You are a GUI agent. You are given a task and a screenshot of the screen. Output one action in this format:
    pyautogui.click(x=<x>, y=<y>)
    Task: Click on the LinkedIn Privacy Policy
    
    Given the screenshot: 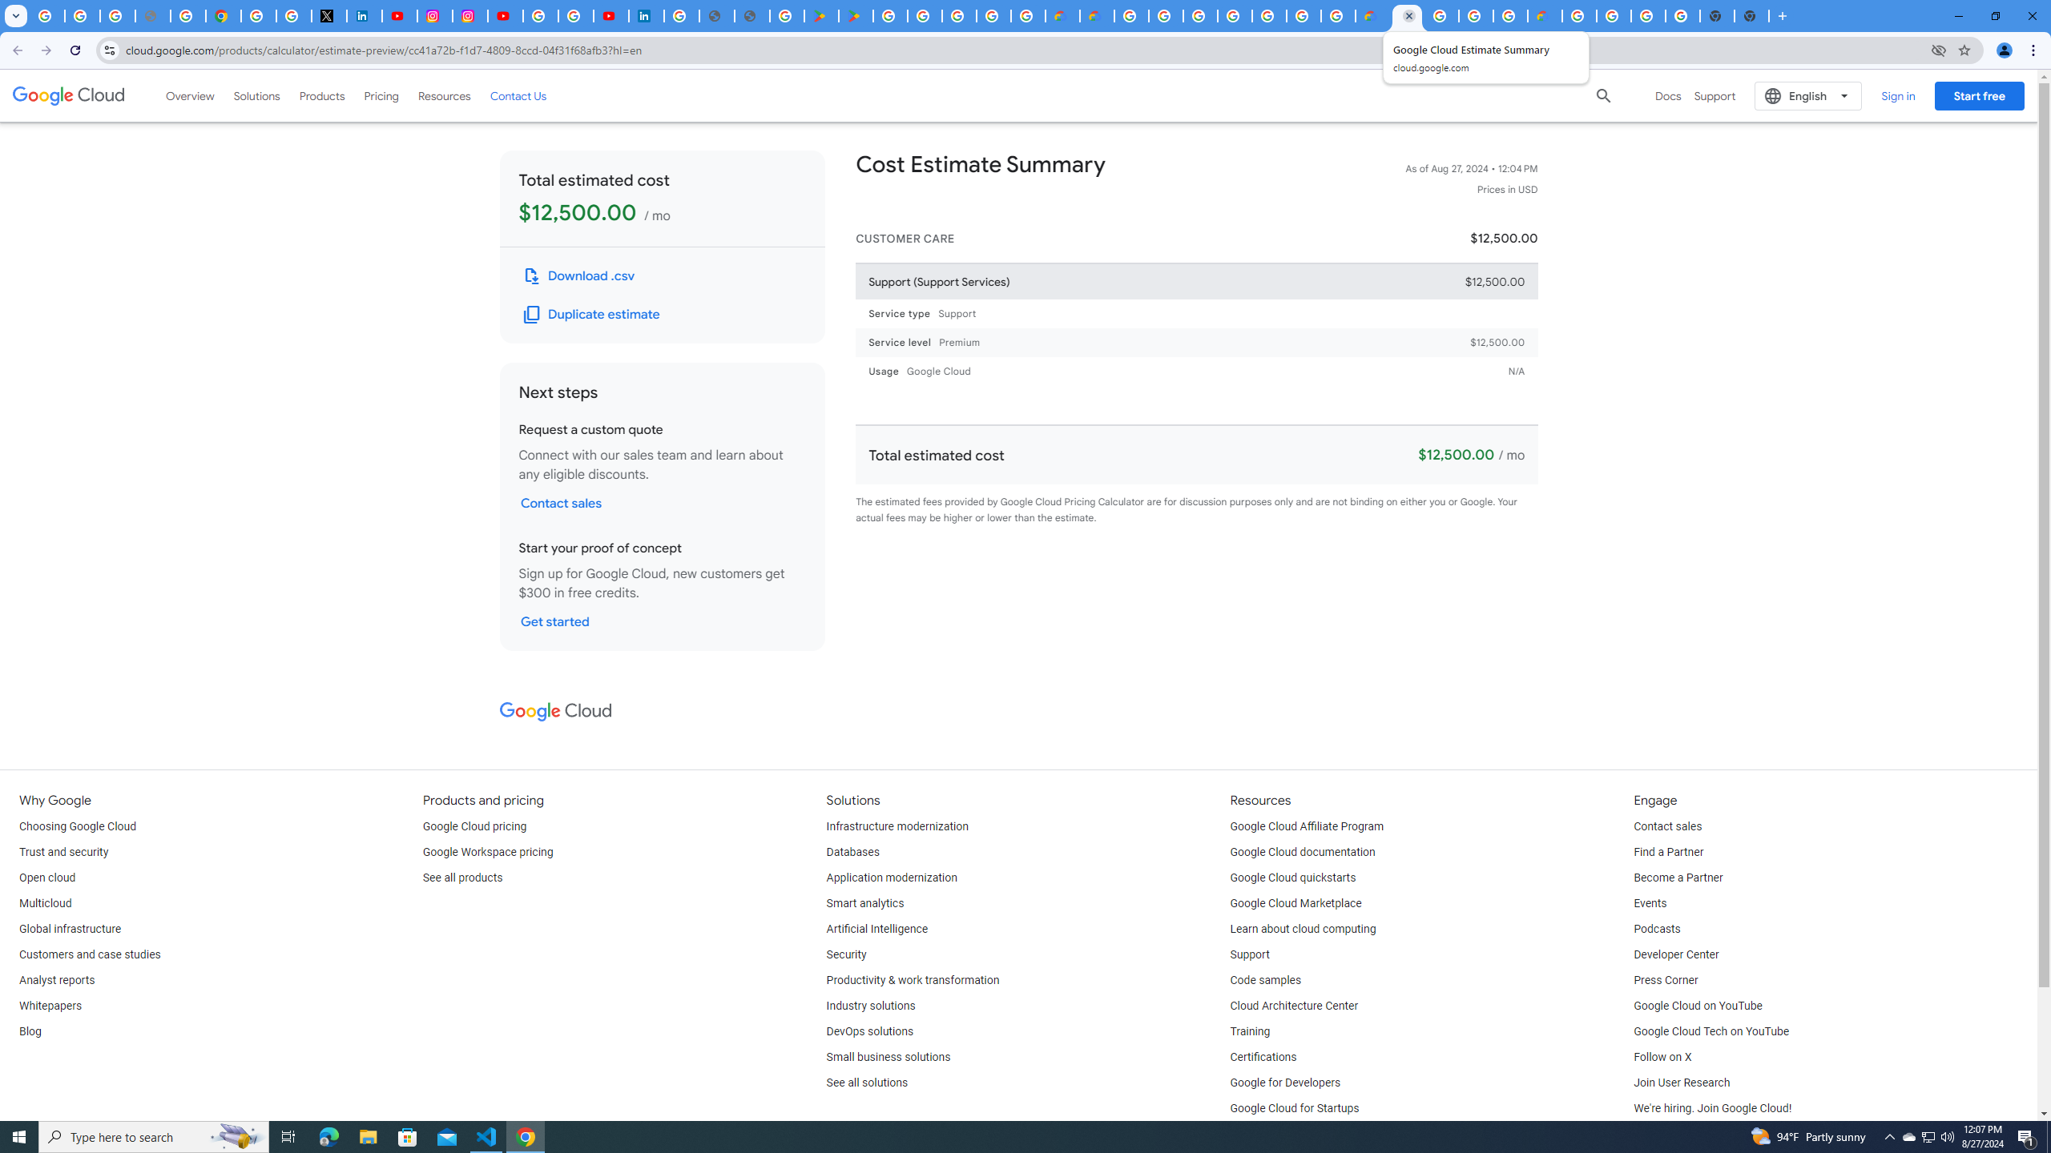 What is the action you would take?
    pyautogui.click(x=365, y=16)
    